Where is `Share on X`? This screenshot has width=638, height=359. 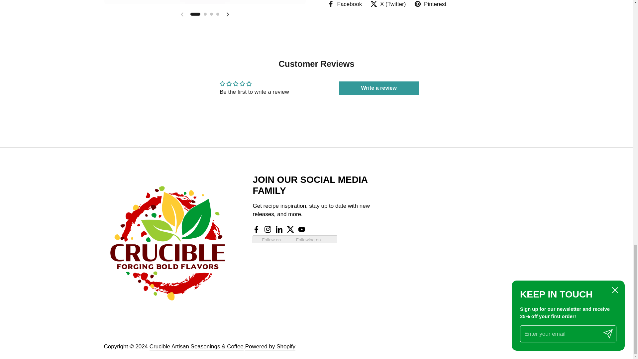 Share on X is located at coordinates (388, 4).